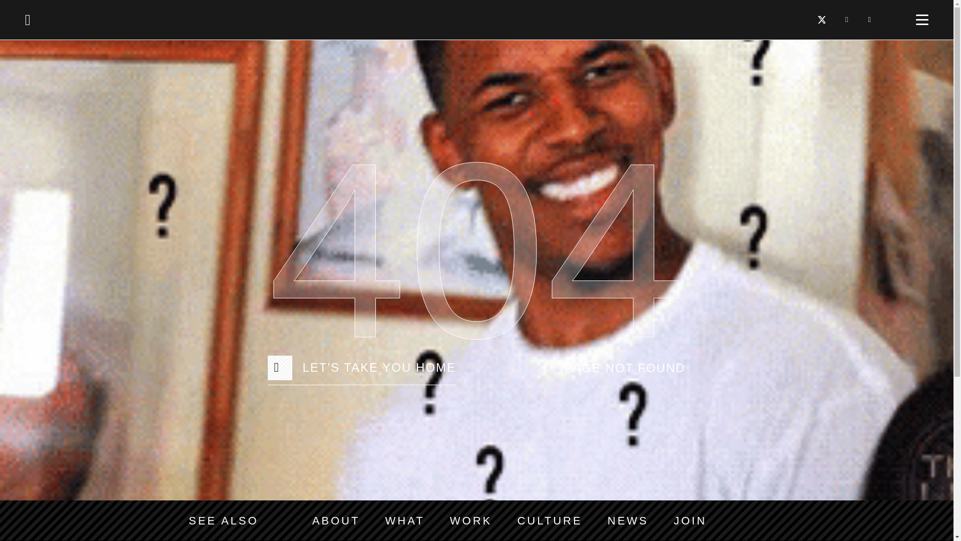 This screenshot has height=541, width=961. I want to click on Smyle homepage, so click(28, 19).